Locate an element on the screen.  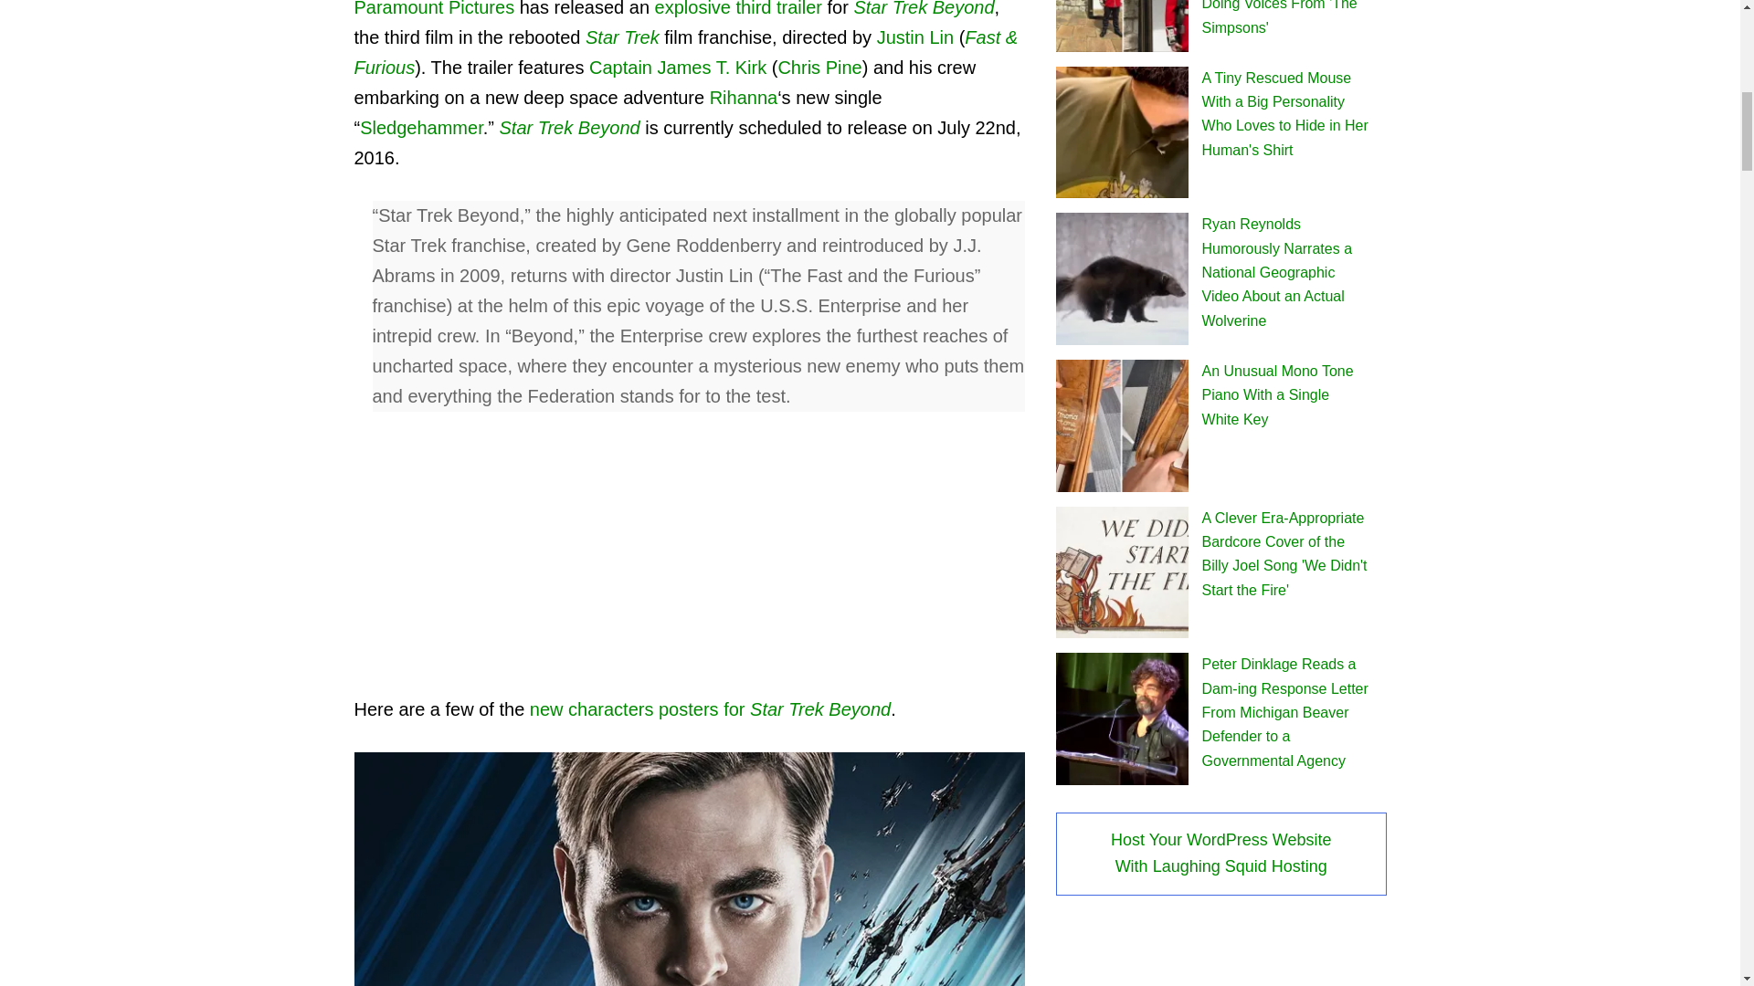
Star Trek Beyond is located at coordinates (923, 9).